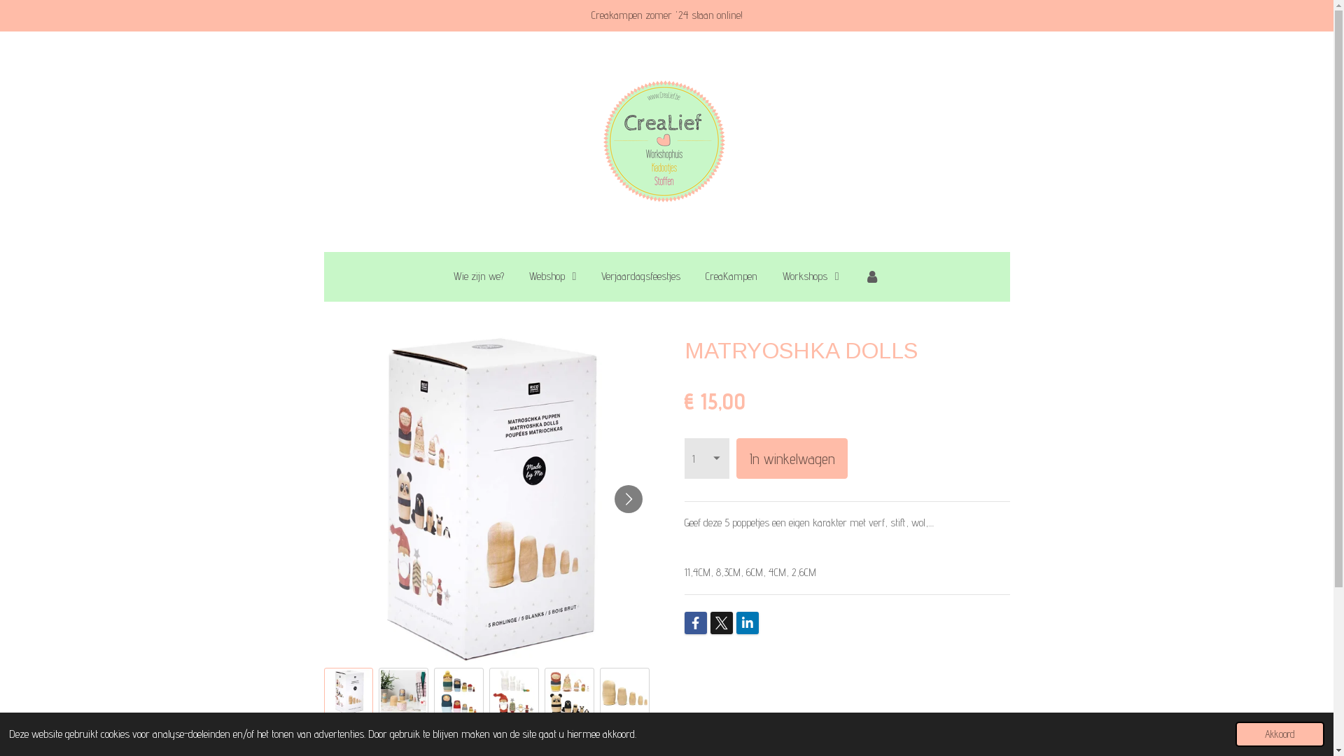 Image resolution: width=1344 pixels, height=756 pixels. I want to click on Akkoord, so click(1280, 734).